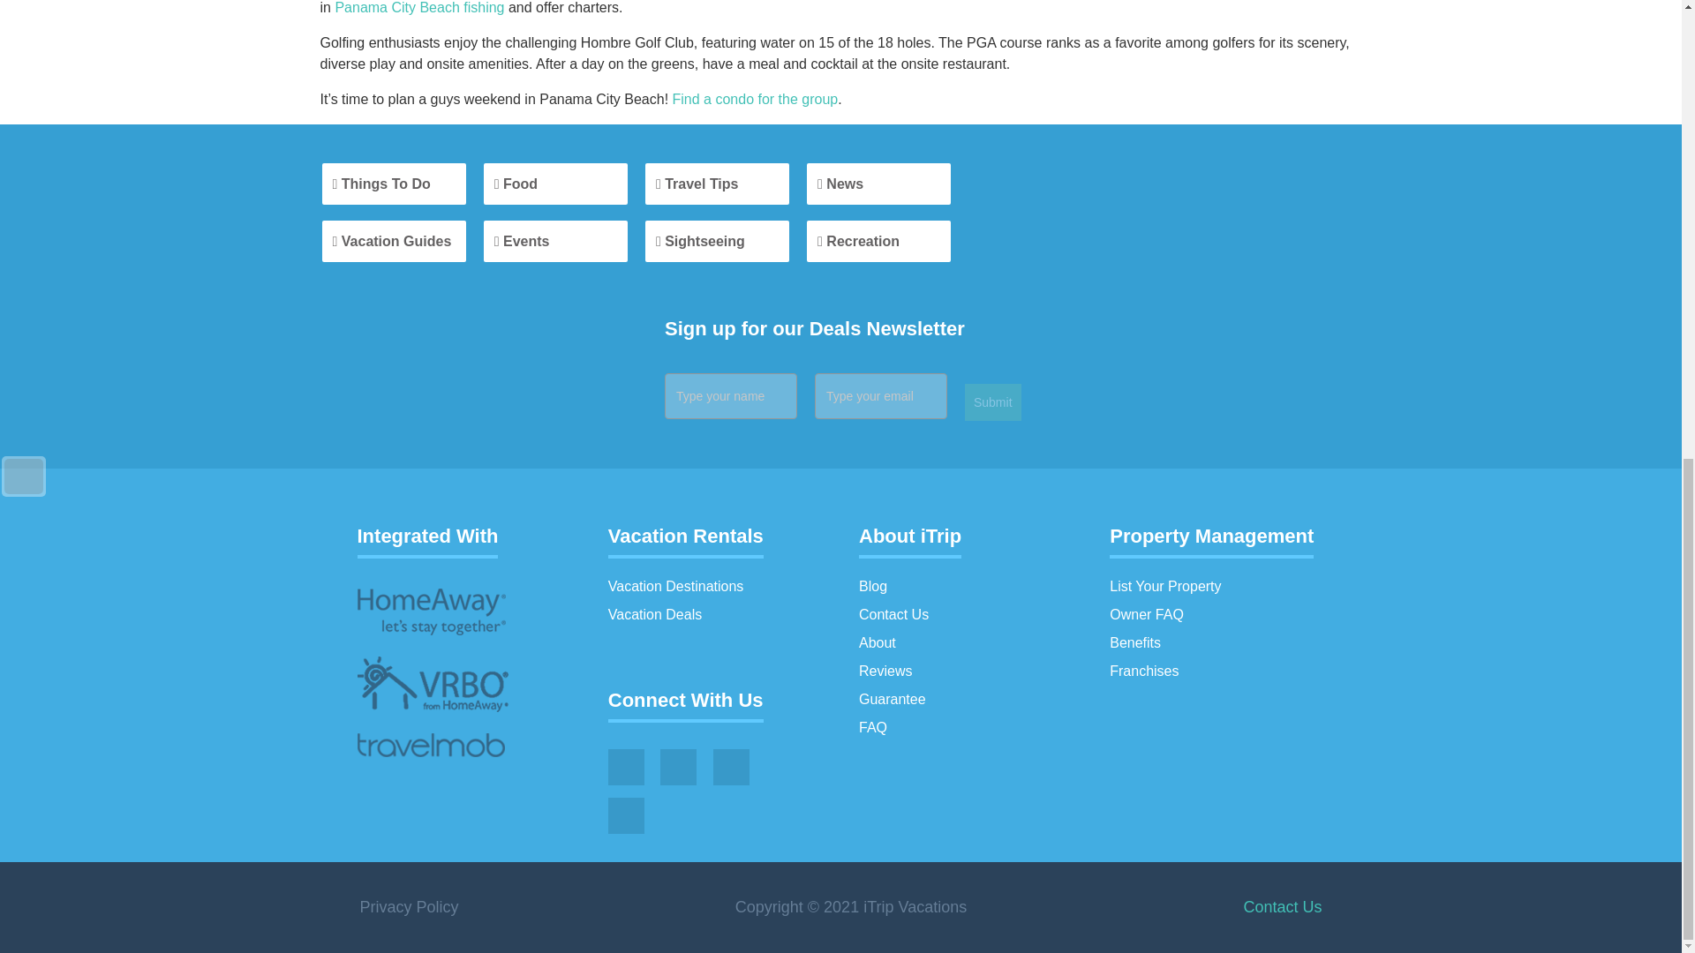 The width and height of the screenshot is (1695, 953). Describe the element at coordinates (676, 586) in the screenshot. I see `Vacation Destinations` at that location.